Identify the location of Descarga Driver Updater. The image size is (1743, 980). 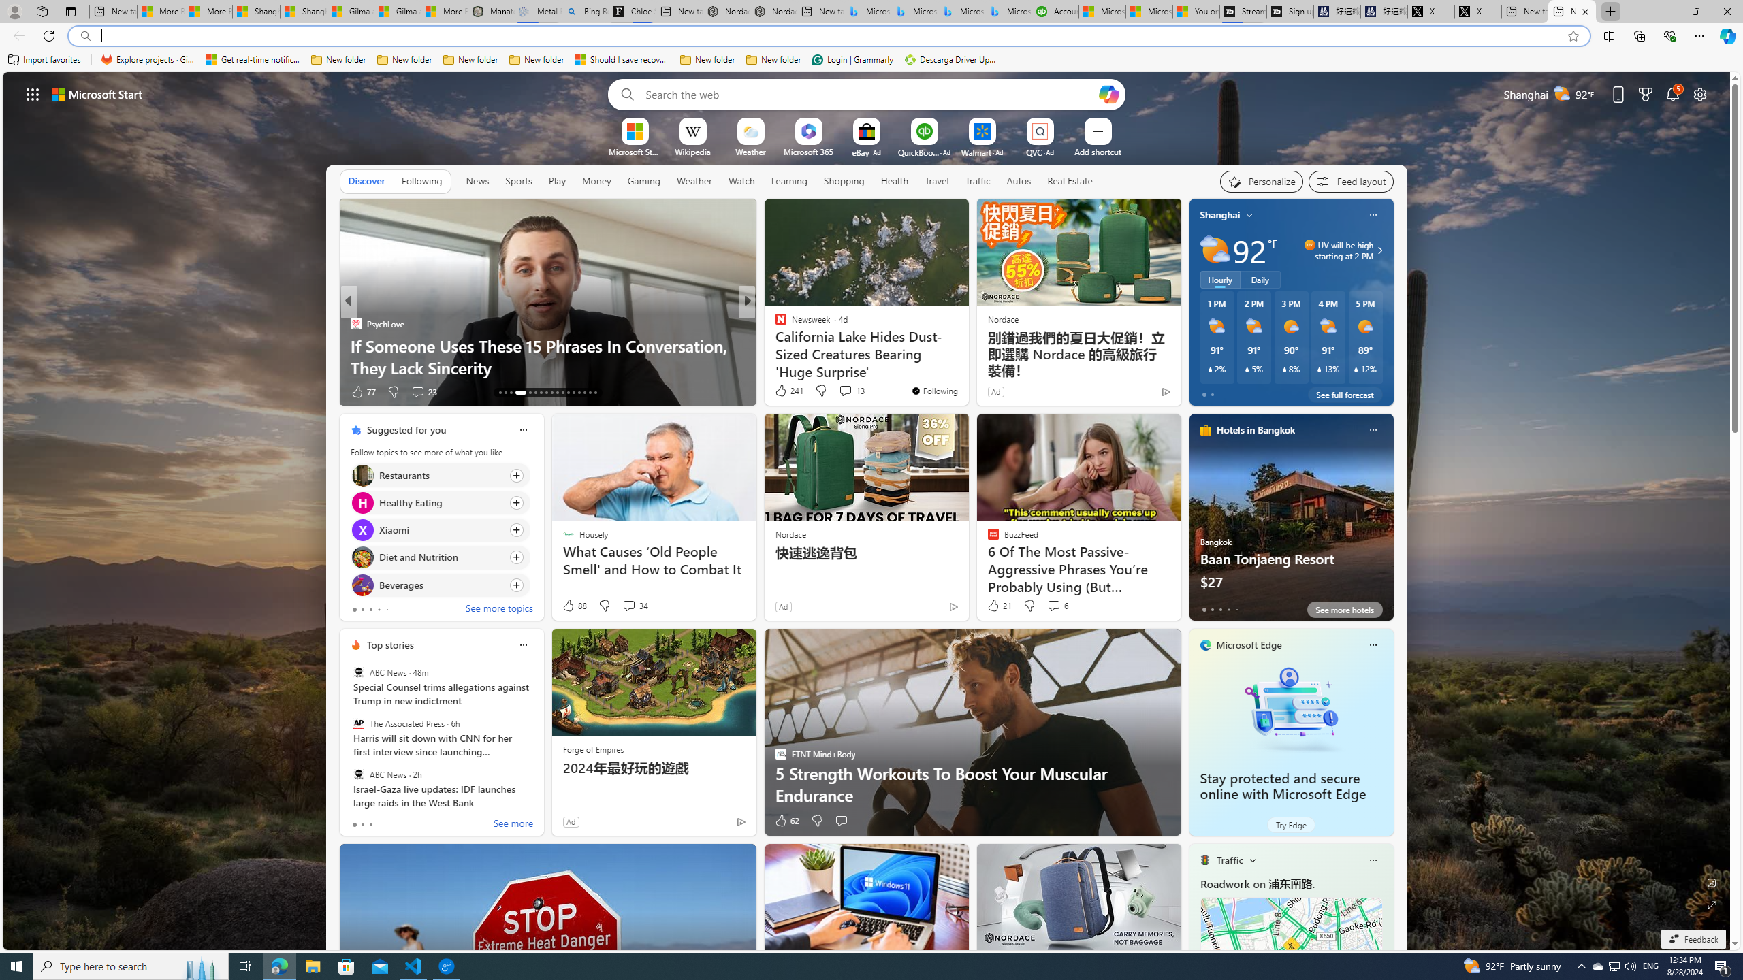
(952, 60).